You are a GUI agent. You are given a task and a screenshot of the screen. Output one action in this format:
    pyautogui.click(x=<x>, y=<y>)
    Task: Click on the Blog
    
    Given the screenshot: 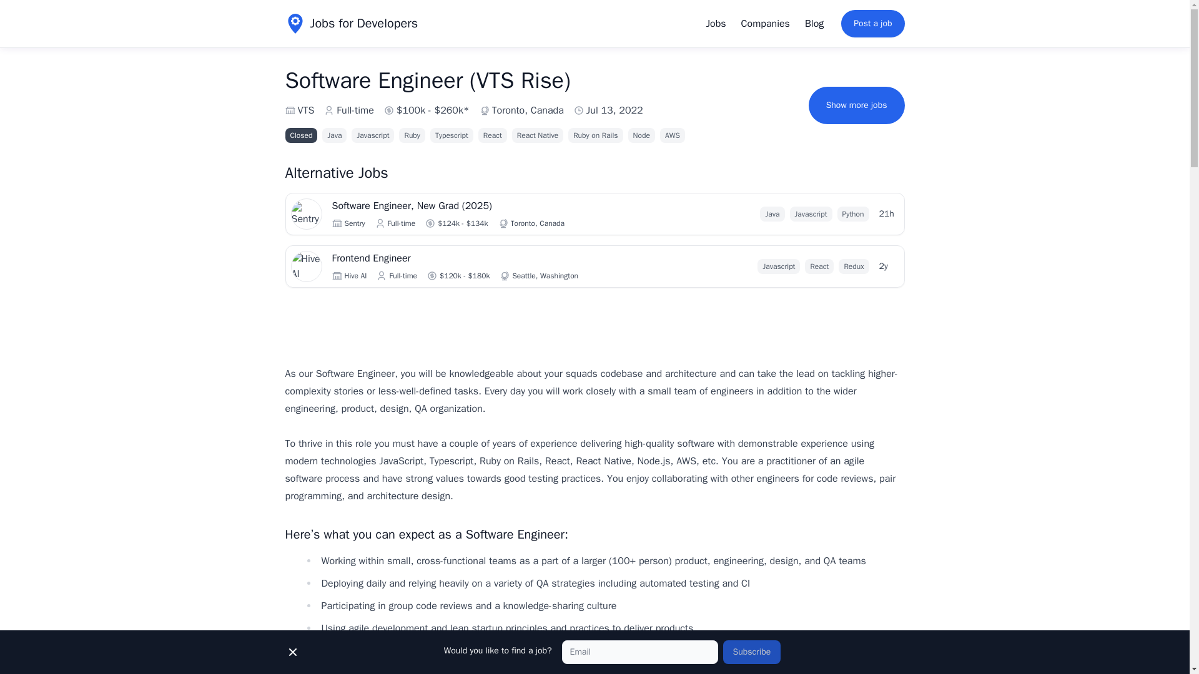 What is the action you would take?
    pyautogui.click(x=814, y=24)
    